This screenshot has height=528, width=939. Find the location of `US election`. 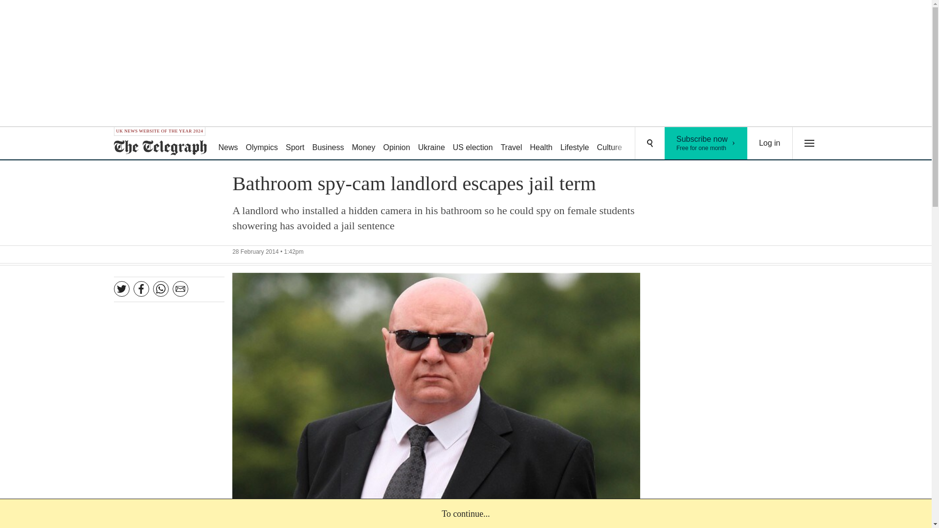

US election is located at coordinates (541, 144).